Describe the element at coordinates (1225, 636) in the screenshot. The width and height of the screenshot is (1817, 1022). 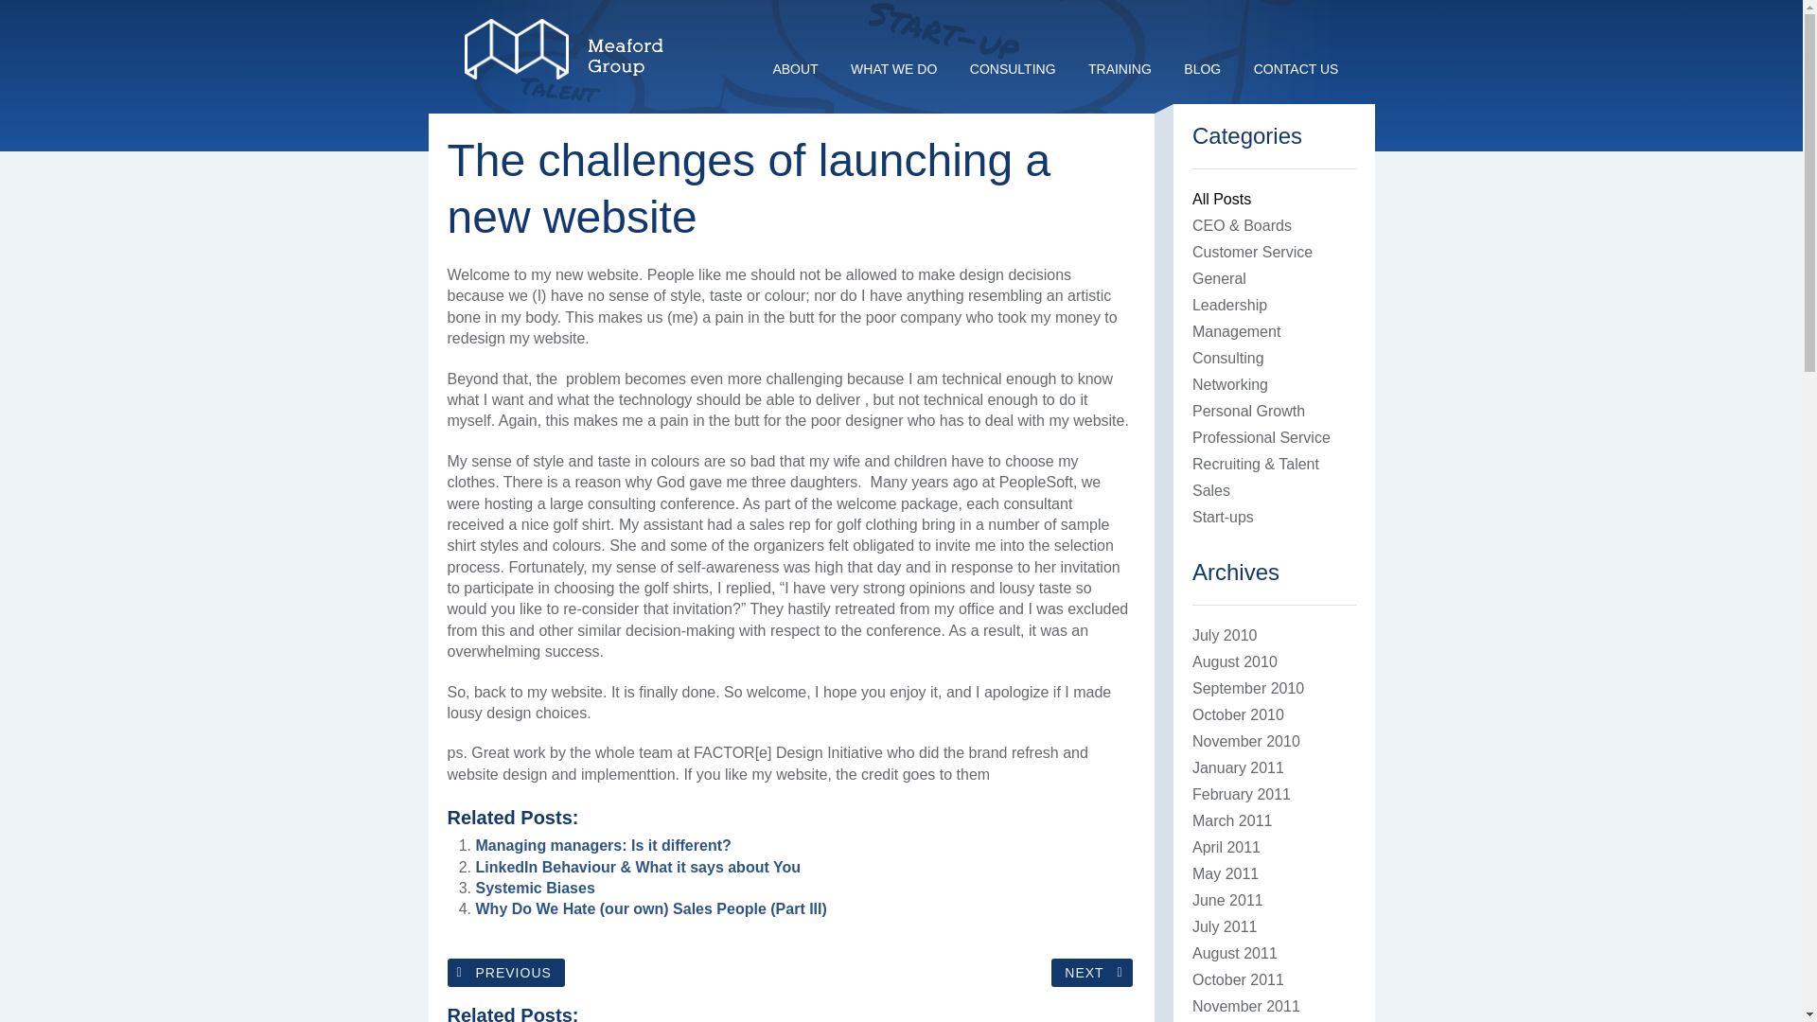
I see `July 2010` at that location.